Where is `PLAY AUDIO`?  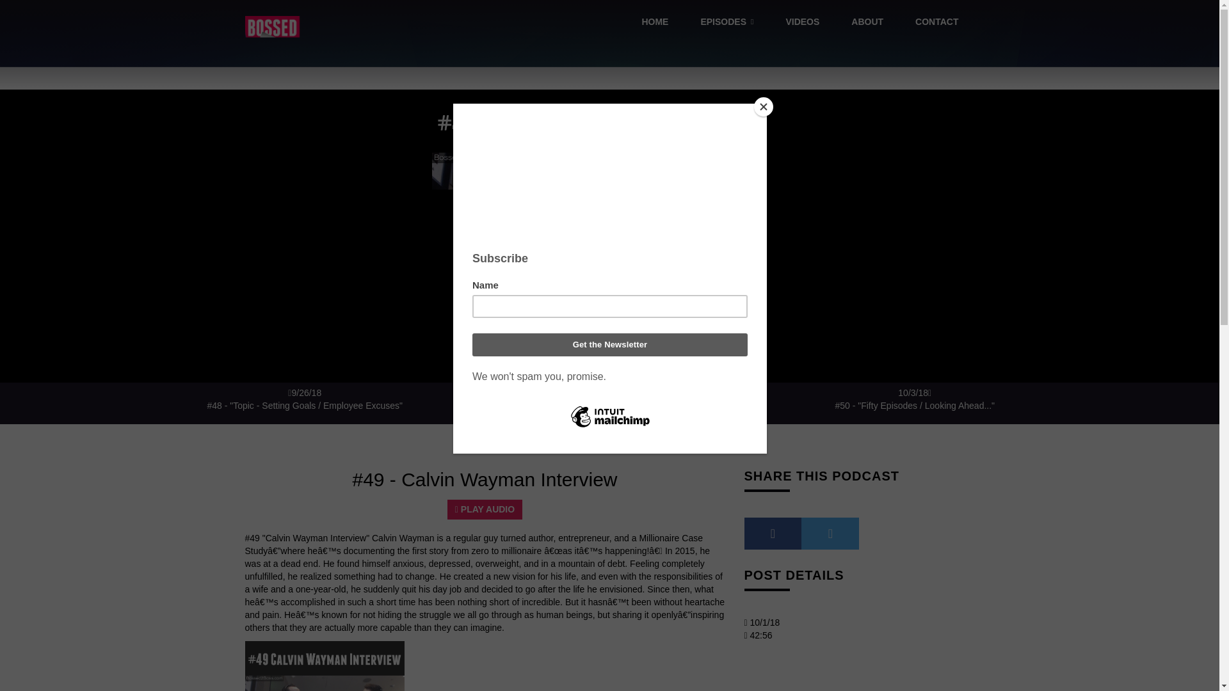 PLAY AUDIO is located at coordinates (485, 509).